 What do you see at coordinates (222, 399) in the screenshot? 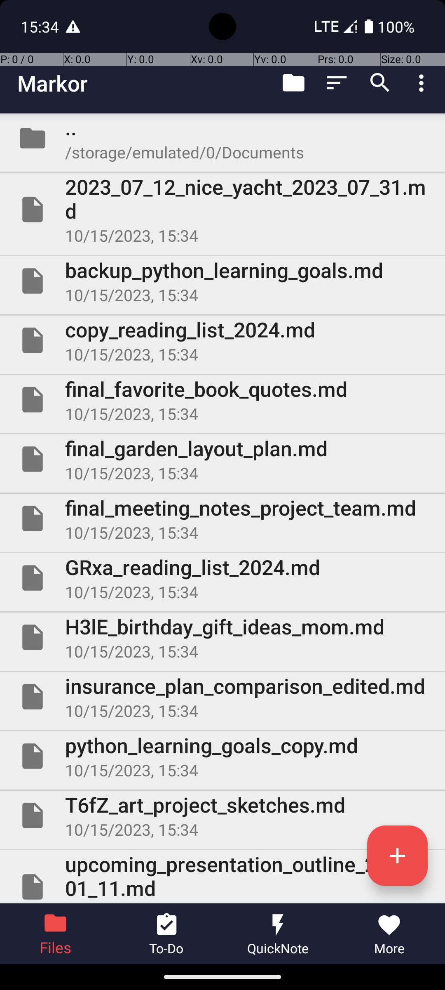
I see `File final_favorite_book_quotes.md ` at bounding box center [222, 399].